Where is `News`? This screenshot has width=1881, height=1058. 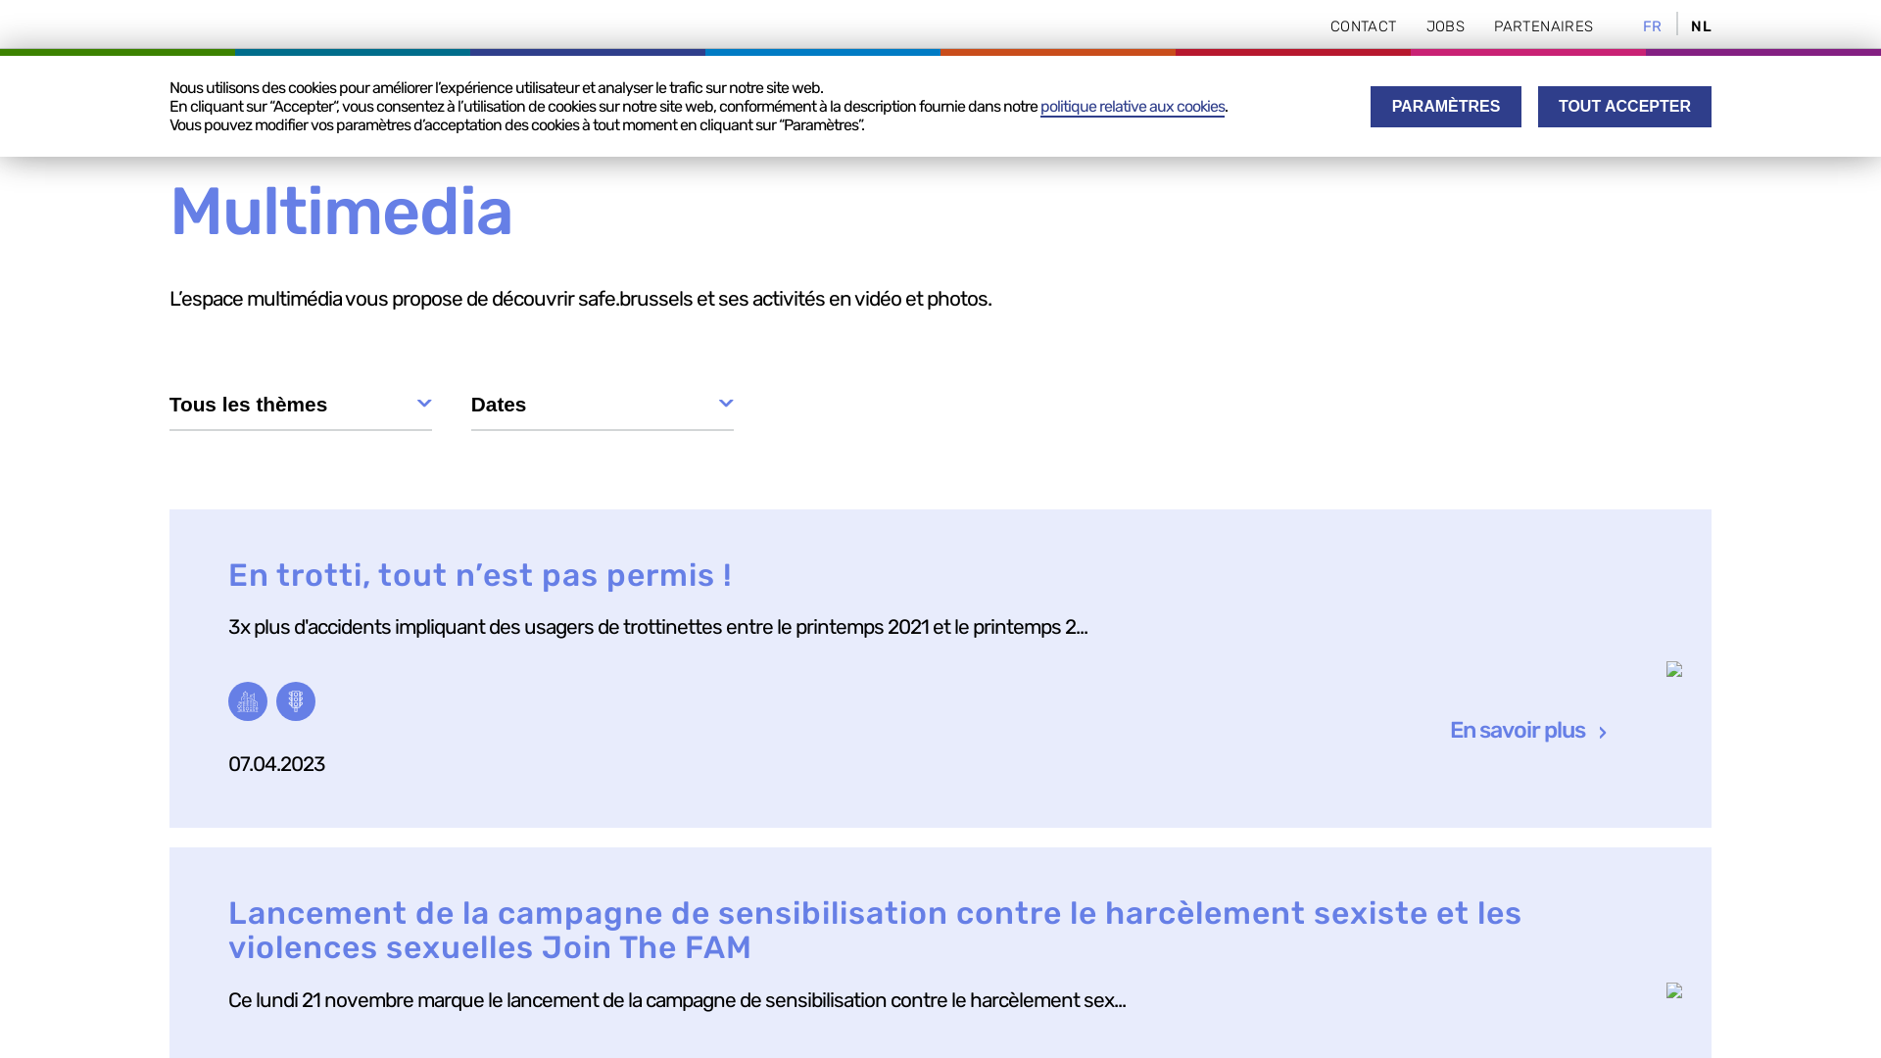 News is located at coordinates (1362, 93).